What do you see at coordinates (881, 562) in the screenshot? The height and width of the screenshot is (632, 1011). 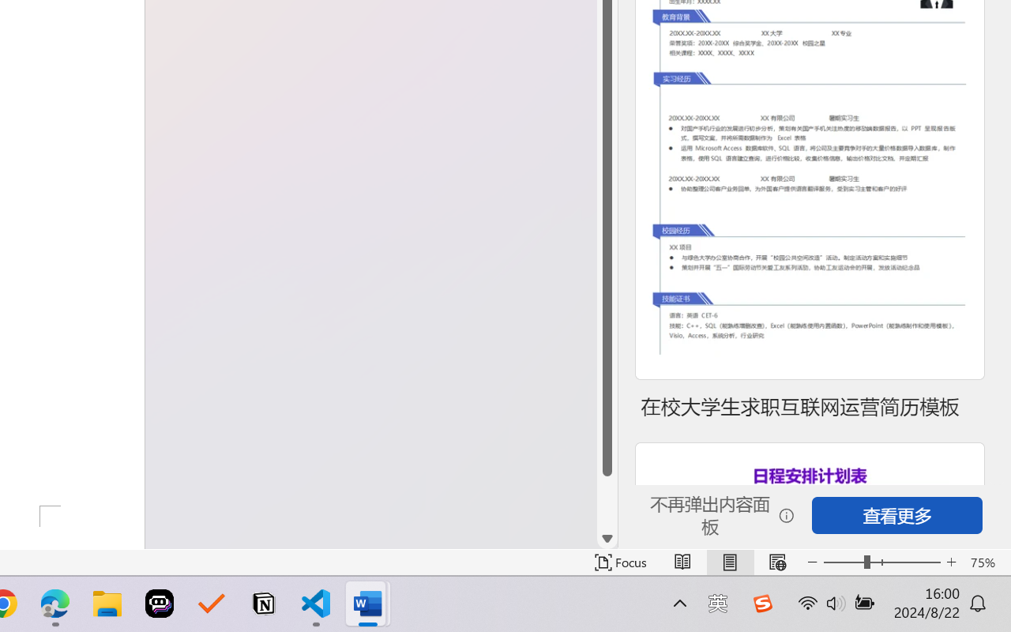 I see `Zoom` at bounding box center [881, 562].